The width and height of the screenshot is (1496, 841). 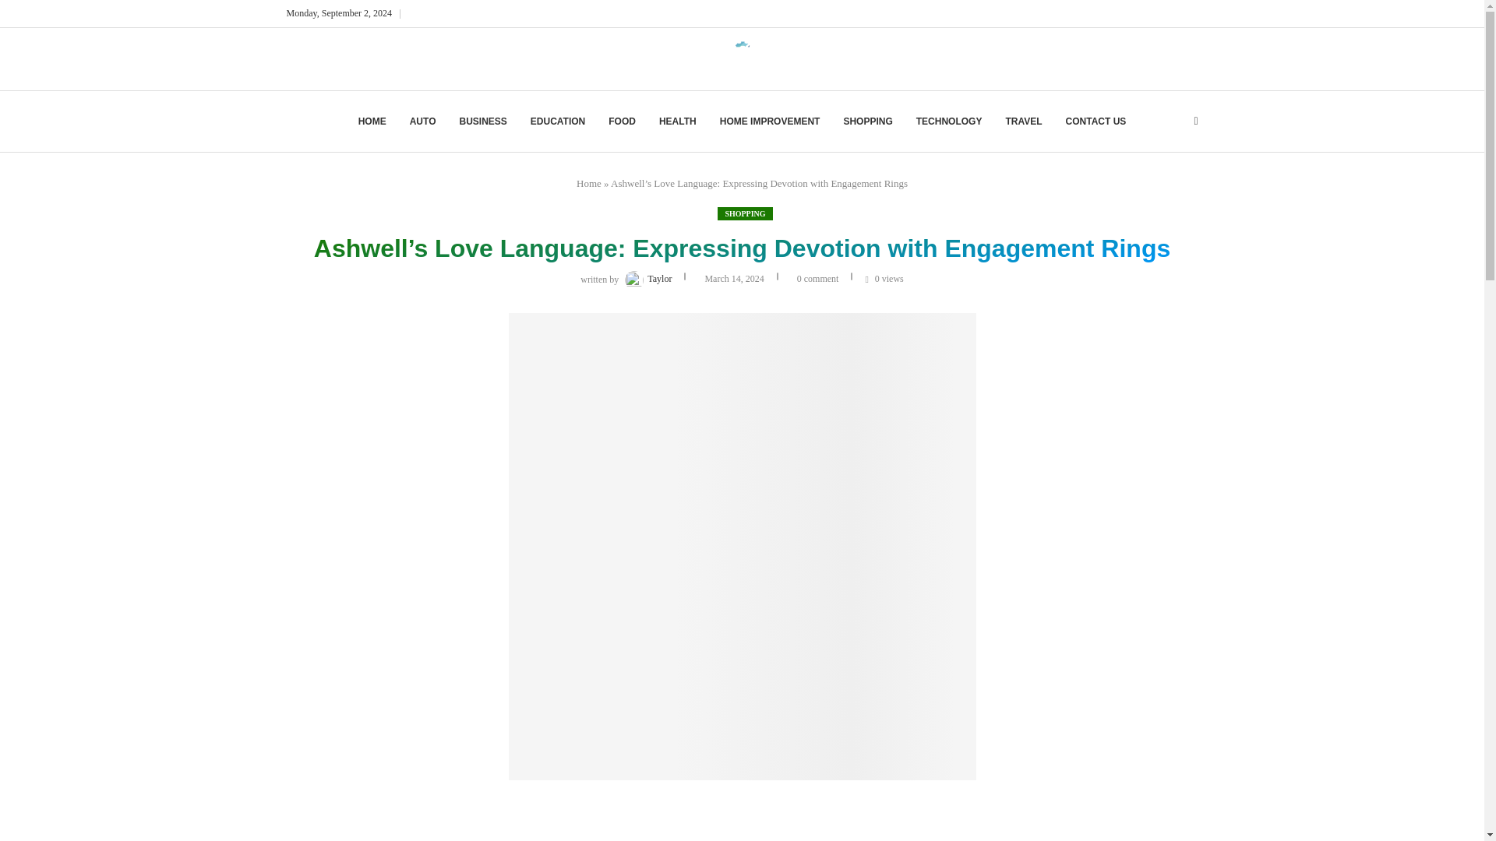 I want to click on BUSINESS, so click(x=483, y=121).